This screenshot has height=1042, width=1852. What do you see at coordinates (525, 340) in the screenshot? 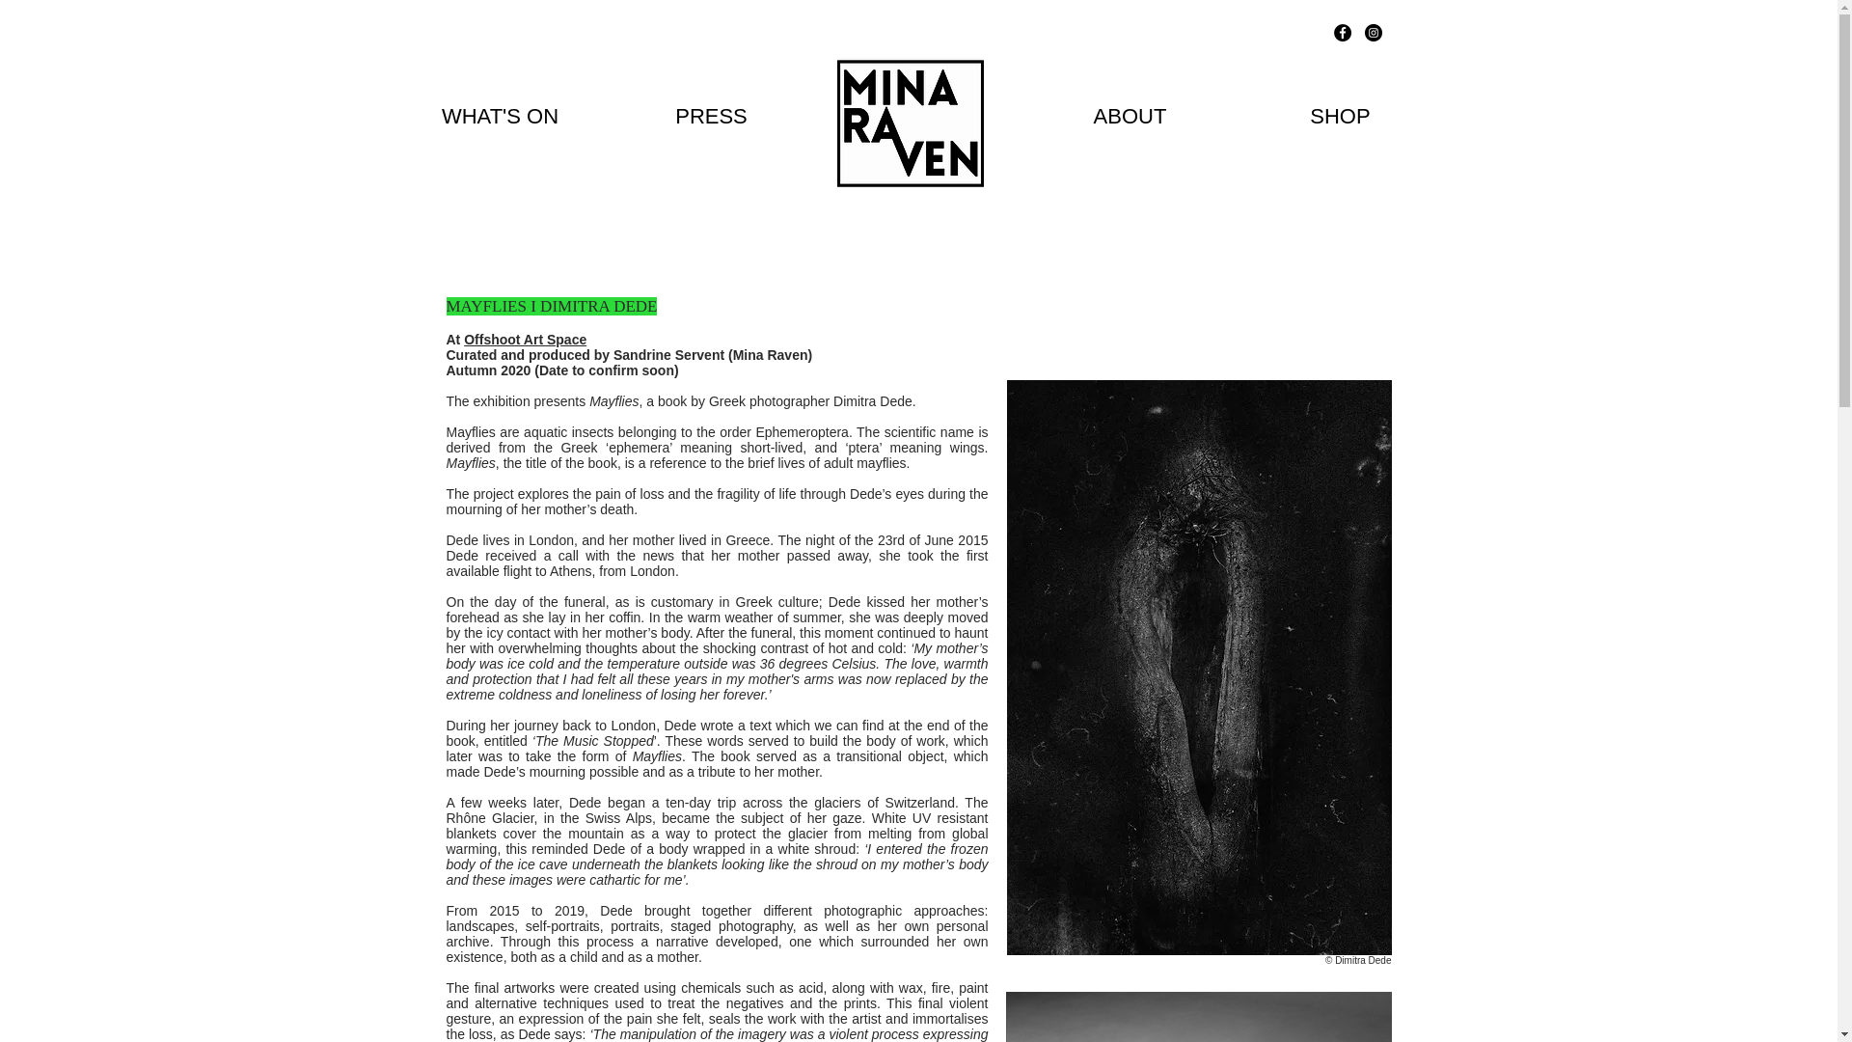
I see `Offshoot Art Space` at bounding box center [525, 340].